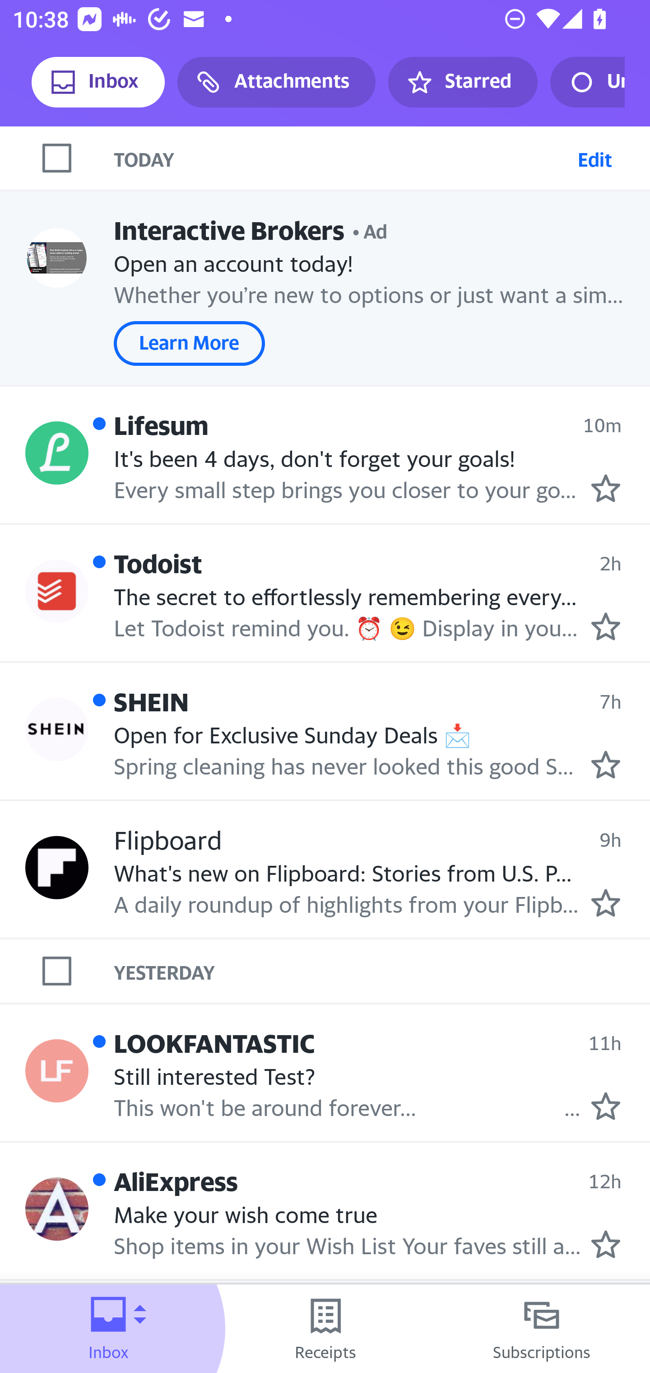 This screenshot has height=1373, width=650. What do you see at coordinates (57, 1210) in the screenshot?
I see `Profile
AliExpress` at bounding box center [57, 1210].